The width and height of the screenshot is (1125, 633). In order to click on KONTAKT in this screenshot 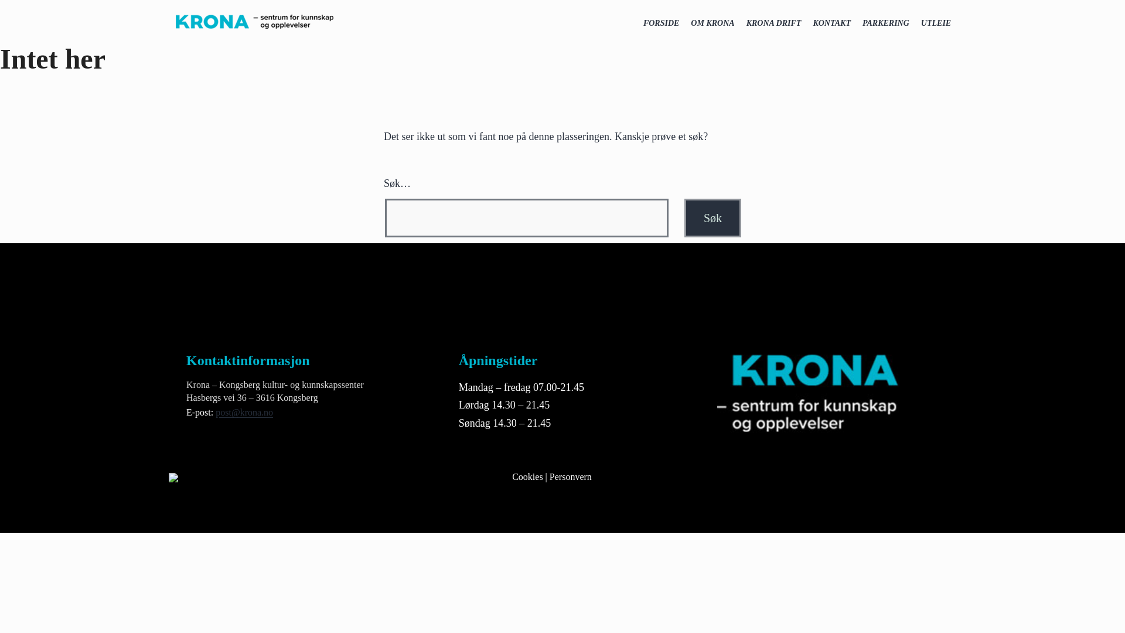, I will do `click(831, 23)`.